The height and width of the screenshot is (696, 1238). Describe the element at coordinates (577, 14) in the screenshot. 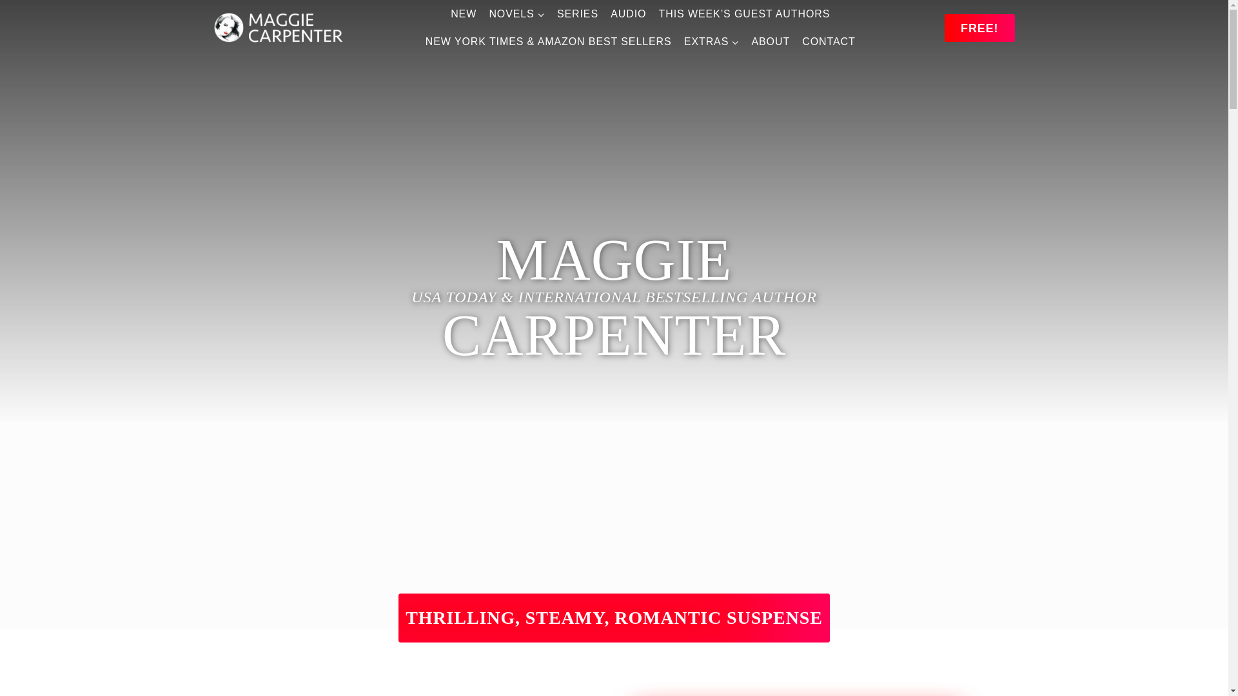

I see `SERIES` at that location.